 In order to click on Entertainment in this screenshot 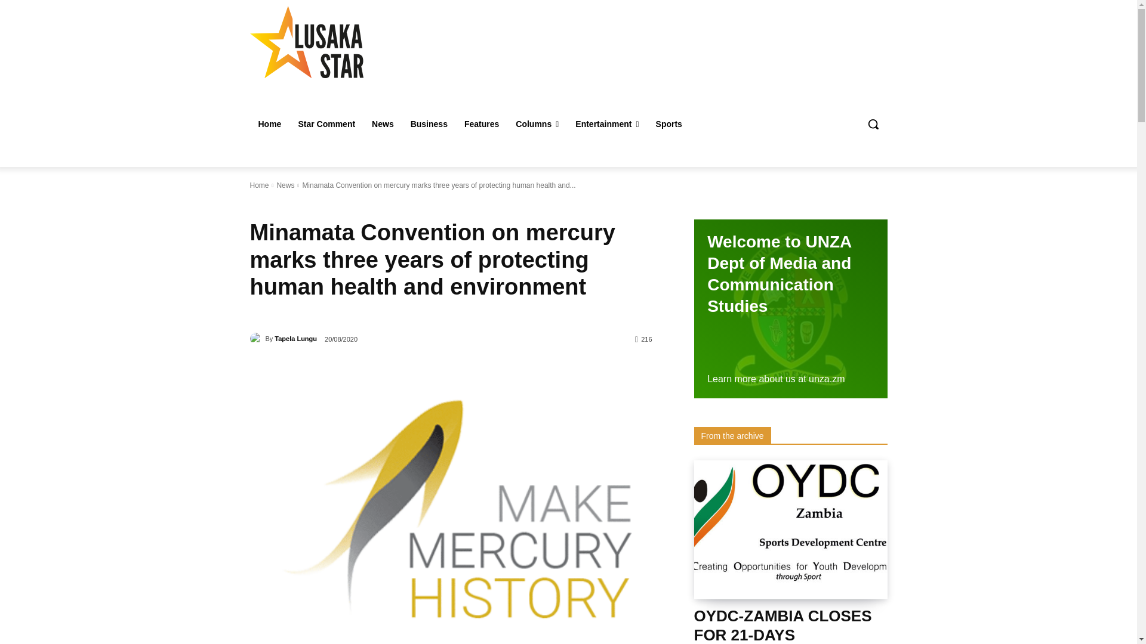, I will do `click(607, 124)`.